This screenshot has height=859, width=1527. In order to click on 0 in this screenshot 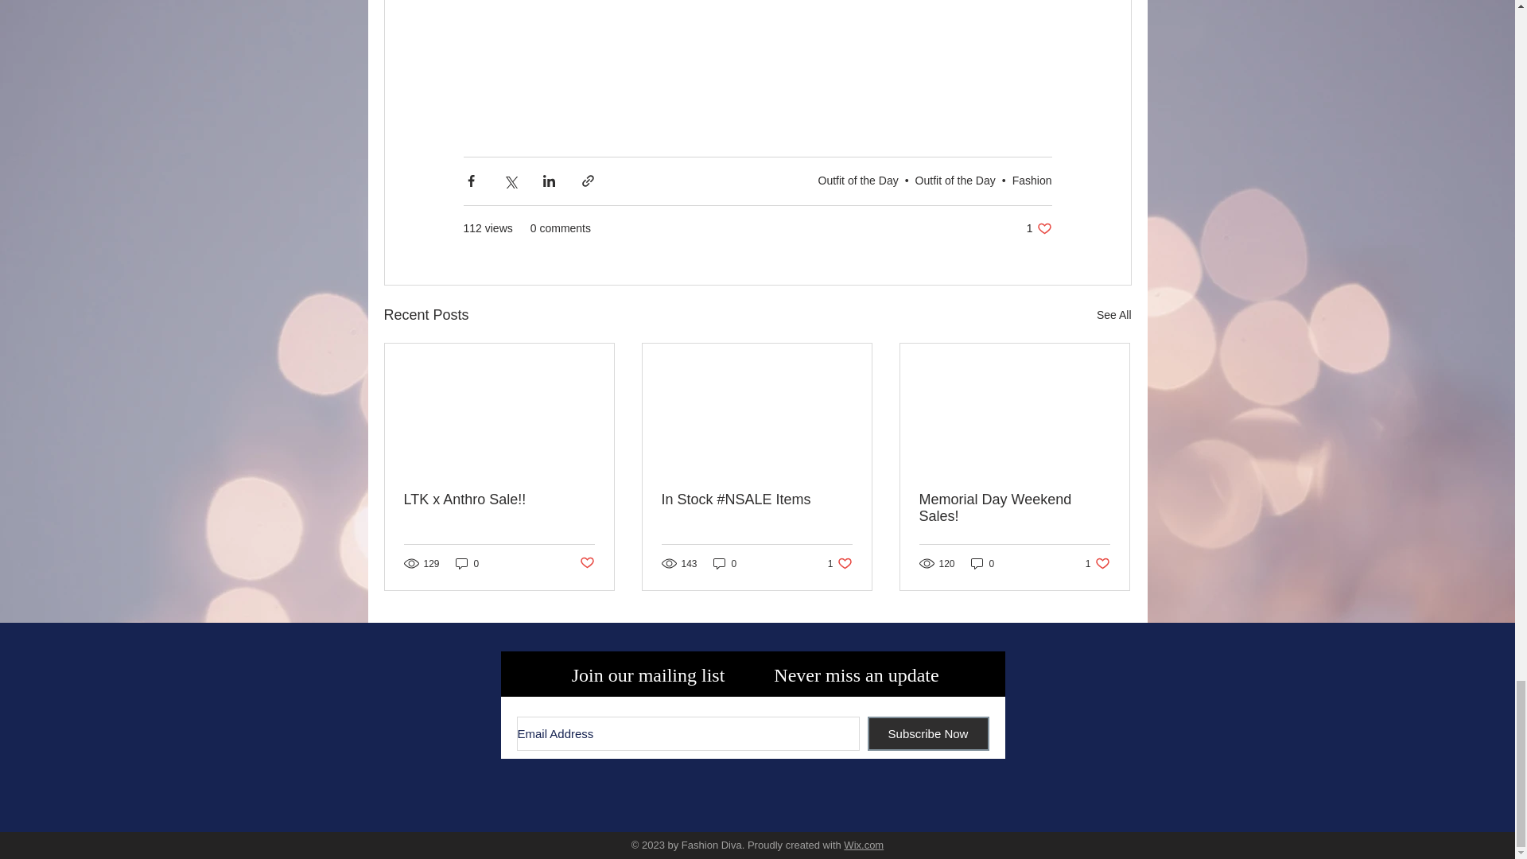, I will do `click(954, 181)`.